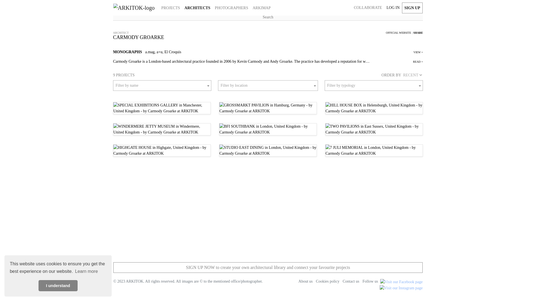  Describe the element at coordinates (267, 86) in the screenshot. I see `Filter by location` at that location.